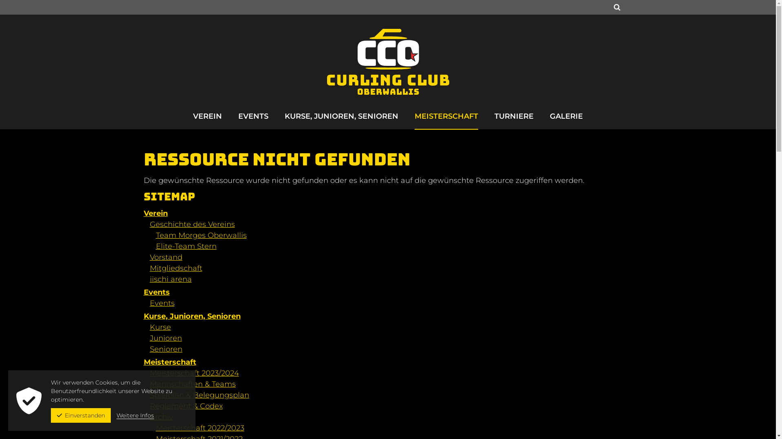  What do you see at coordinates (200, 428) in the screenshot?
I see `Meisterschaft 2022/2023` at bounding box center [200, 428].